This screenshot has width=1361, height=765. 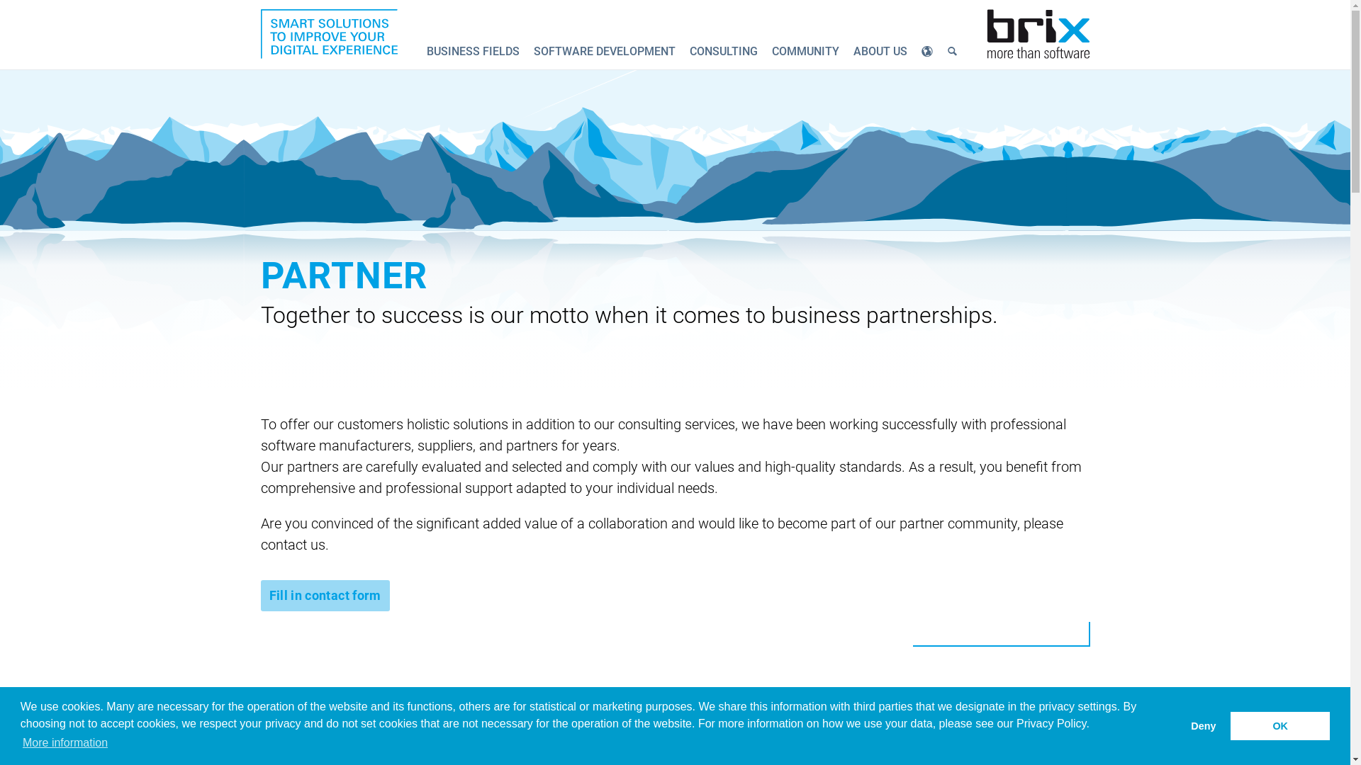 What do you see at coordinates (1204, 726) in the screenshot?
I see `Deny` at bounding box center [1204, 726].